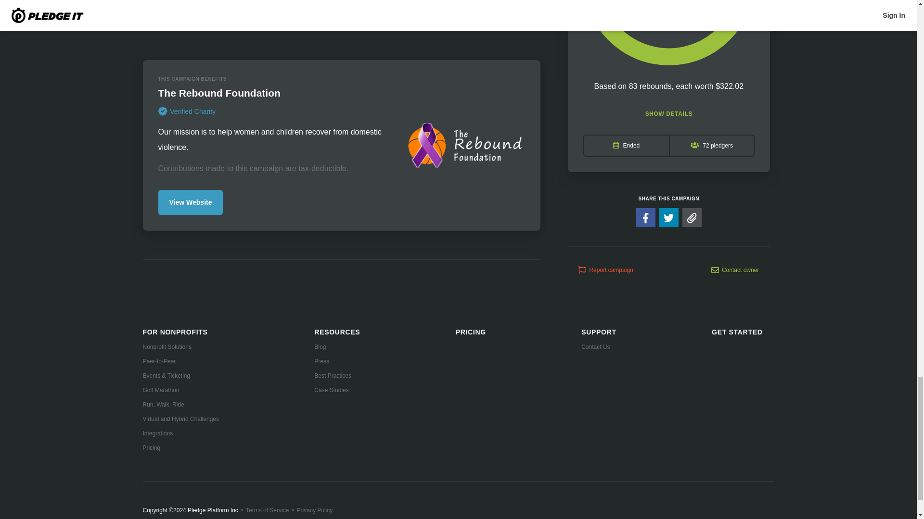 The image size is (924, 519). I want to click on Peer-to-Peer, so click(180, 361).